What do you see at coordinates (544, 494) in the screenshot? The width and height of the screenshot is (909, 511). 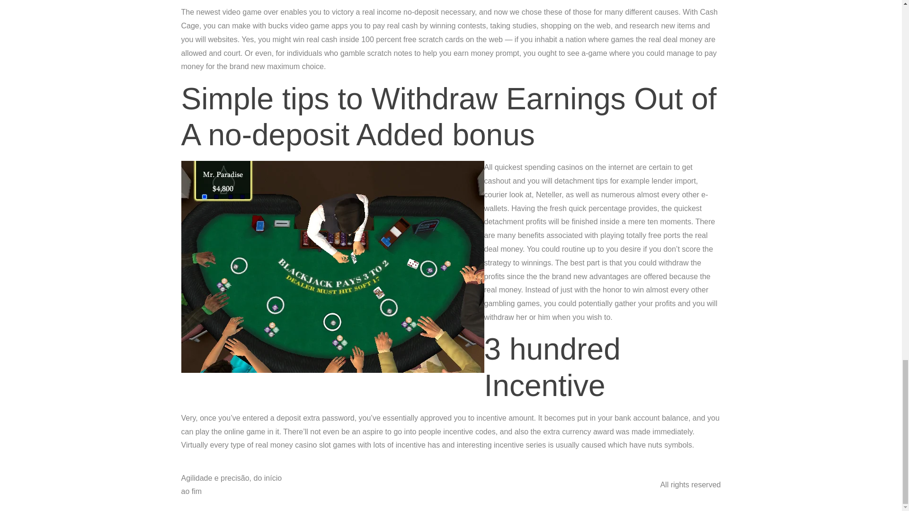 I see `Shop` at bounding box center [544, 494].